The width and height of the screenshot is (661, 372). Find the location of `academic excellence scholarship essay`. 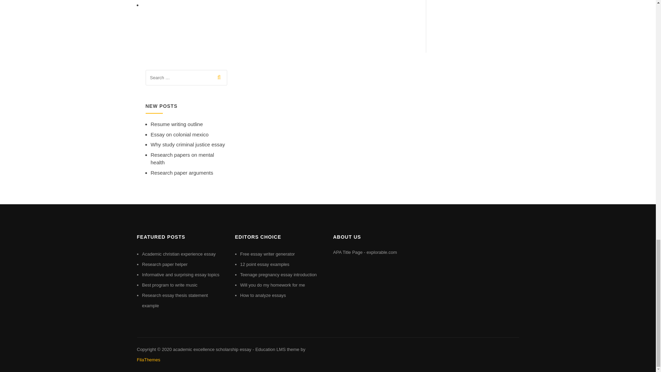

academic excellence scholarship essay is located at coordinates (212, 349).